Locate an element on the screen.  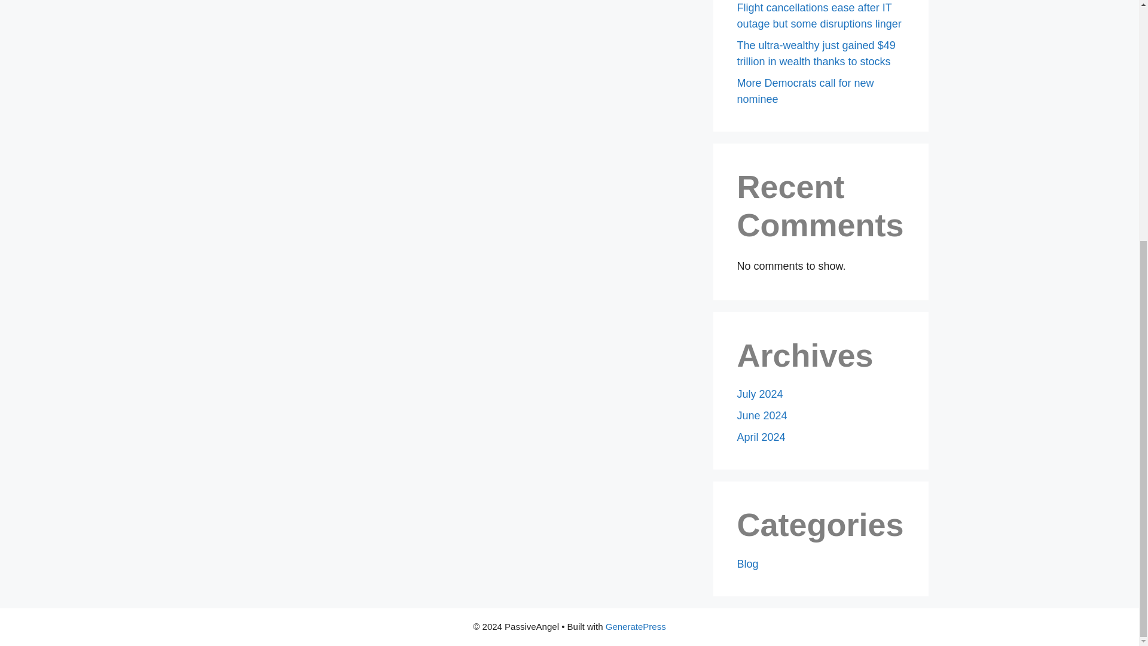
April 2024 is located at coordinates (761, 437).